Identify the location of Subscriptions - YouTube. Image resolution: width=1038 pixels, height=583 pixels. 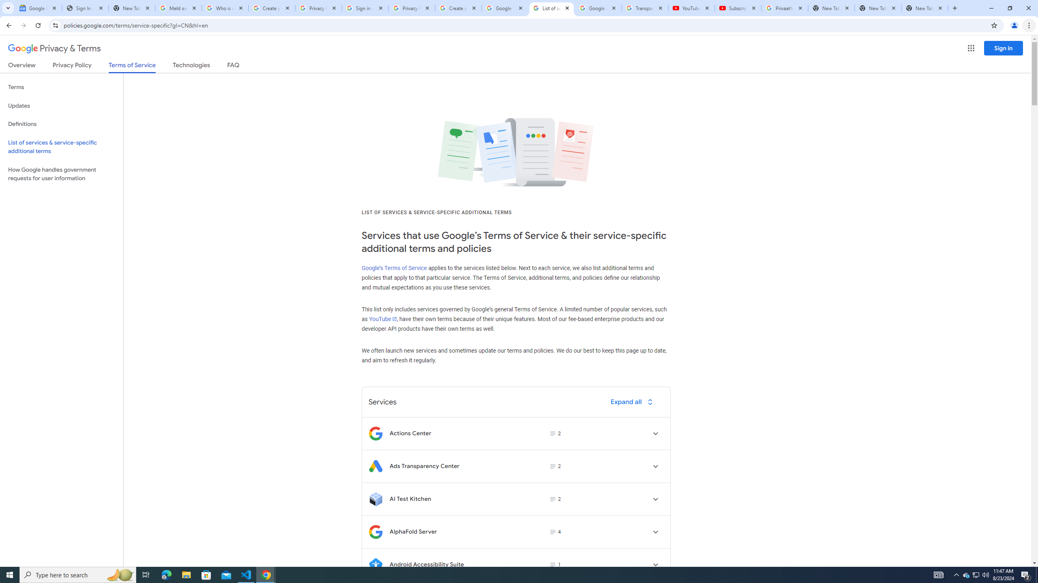
(738, 8).